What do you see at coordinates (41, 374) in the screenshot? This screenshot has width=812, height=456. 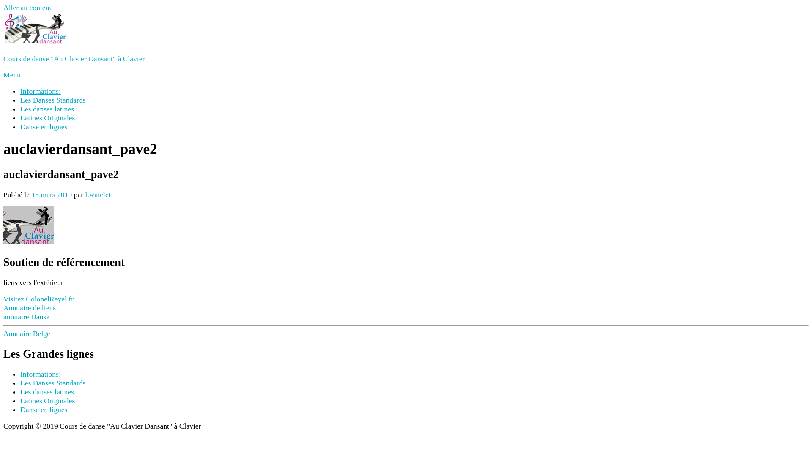 I see `Informations:` at bounding box center [41, 374].